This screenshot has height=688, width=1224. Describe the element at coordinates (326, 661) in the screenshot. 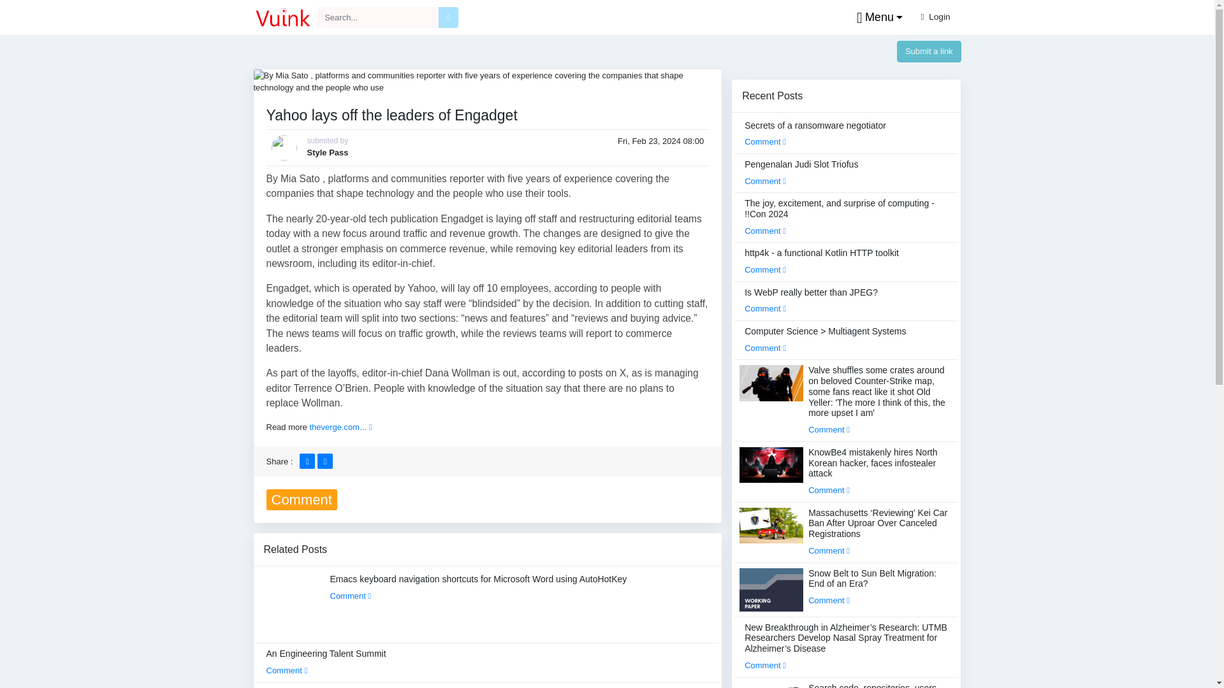

I see `An Engineering Talent Summit` at that location.